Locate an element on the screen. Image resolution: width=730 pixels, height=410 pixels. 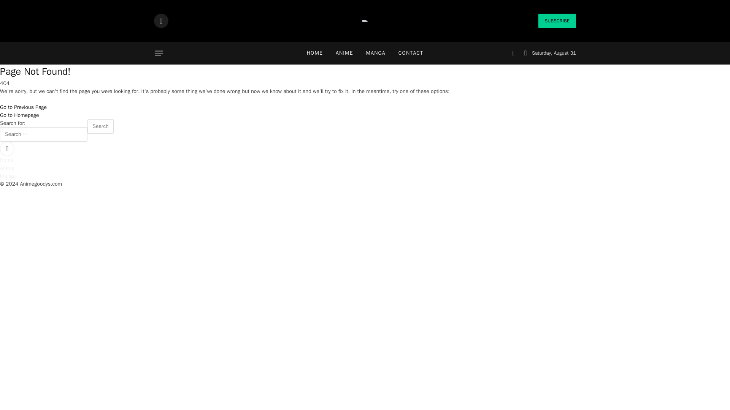
ANIME is located at coordinates (344, 53).